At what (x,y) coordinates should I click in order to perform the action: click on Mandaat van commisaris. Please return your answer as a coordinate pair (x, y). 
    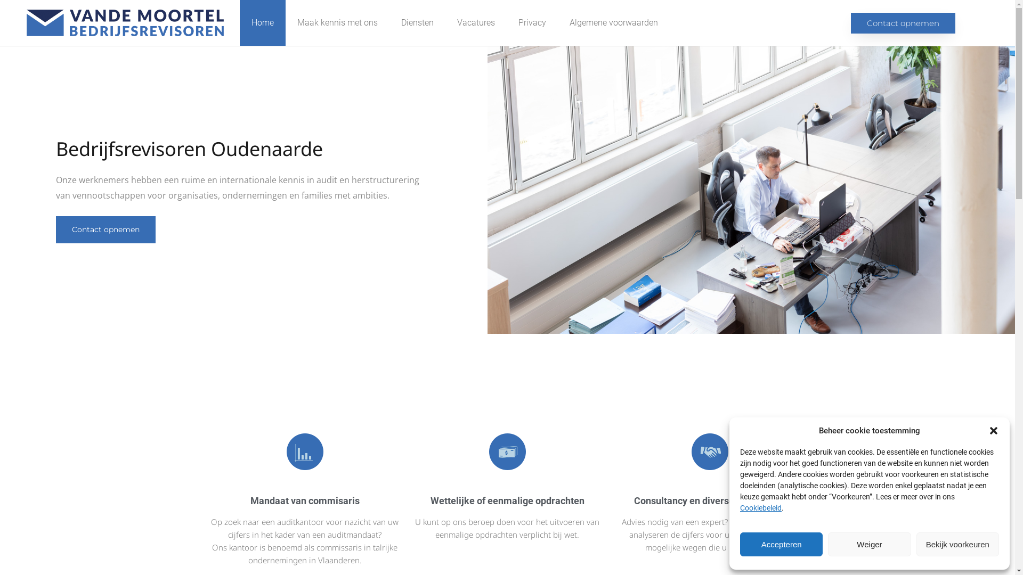
    Looking at the image, I should click on (305, 500).